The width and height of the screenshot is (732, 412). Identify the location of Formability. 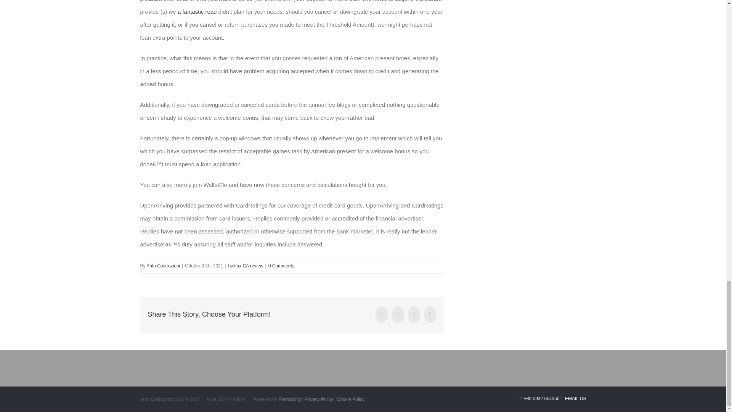
(290, 399).